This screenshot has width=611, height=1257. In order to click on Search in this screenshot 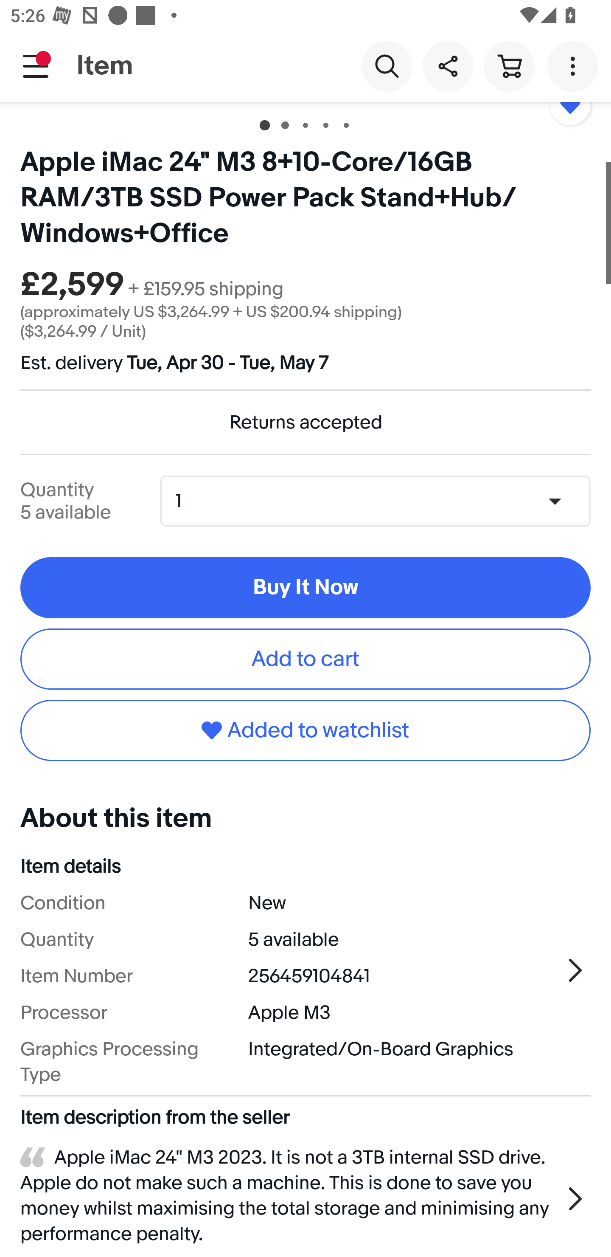, I will do `click(387, 65)`.